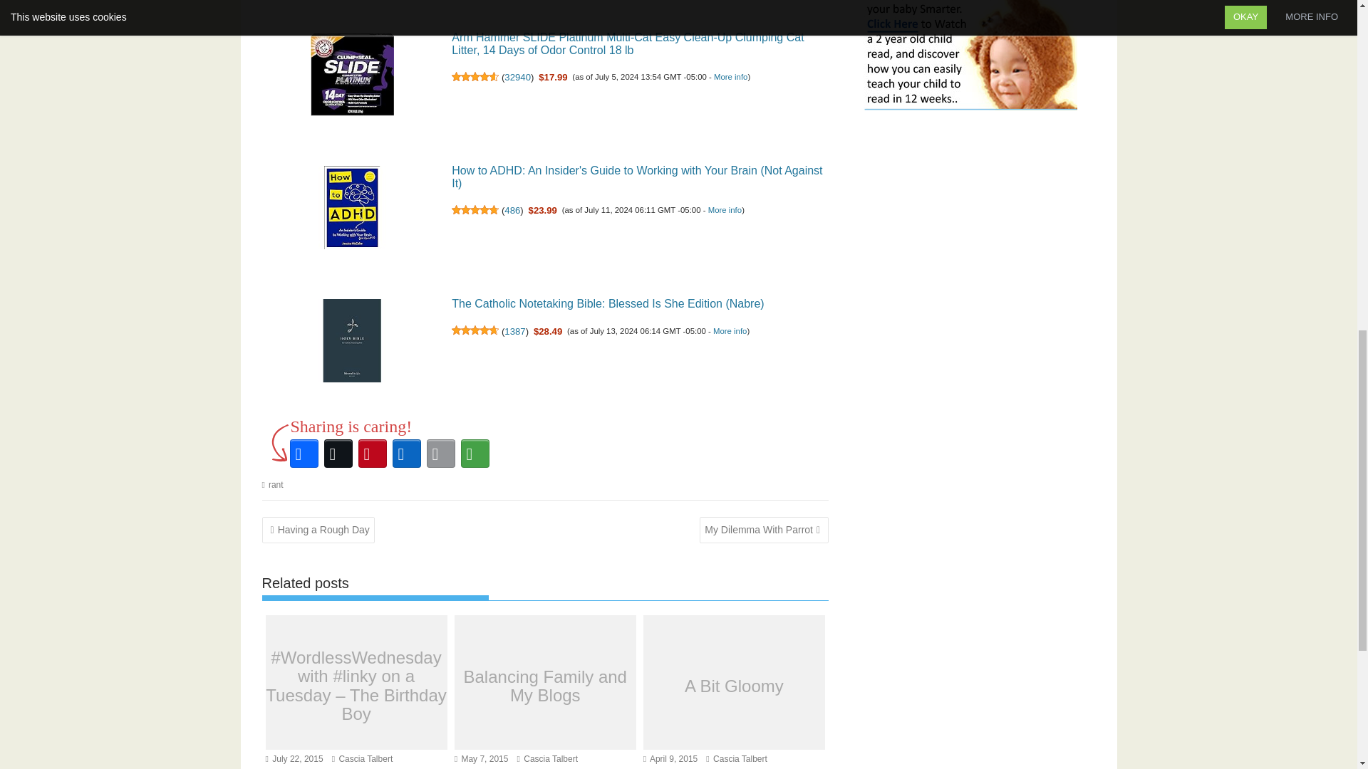 The height and width of the screenshot is (769, 1368). What do you see at coordinates (303, 453) in the screenshot?
I see `Facebook` at bounding box center [303, 453].